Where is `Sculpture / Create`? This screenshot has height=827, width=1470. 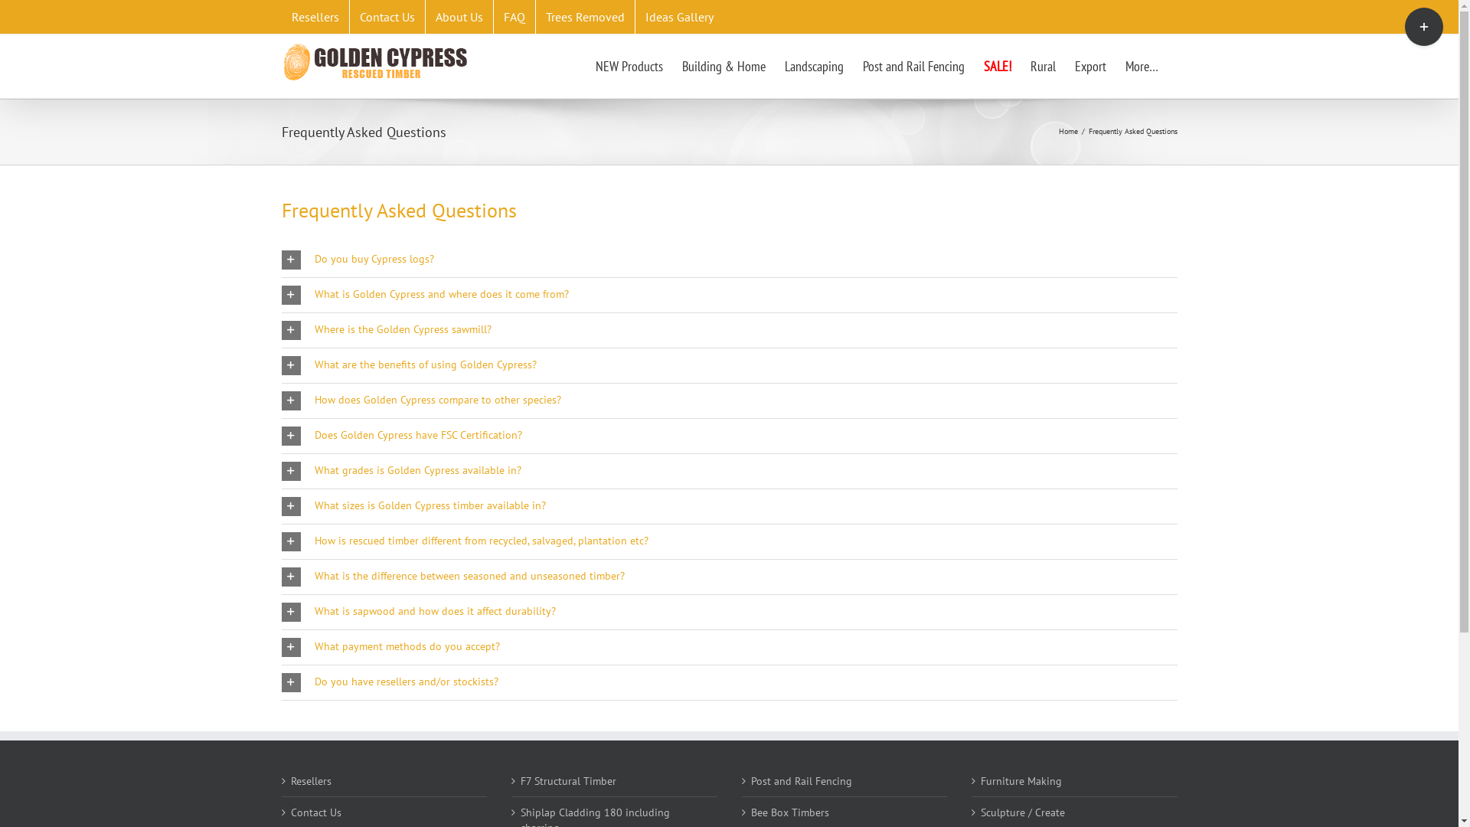
Sculpture / Create is located at coordinates (1075, 812).